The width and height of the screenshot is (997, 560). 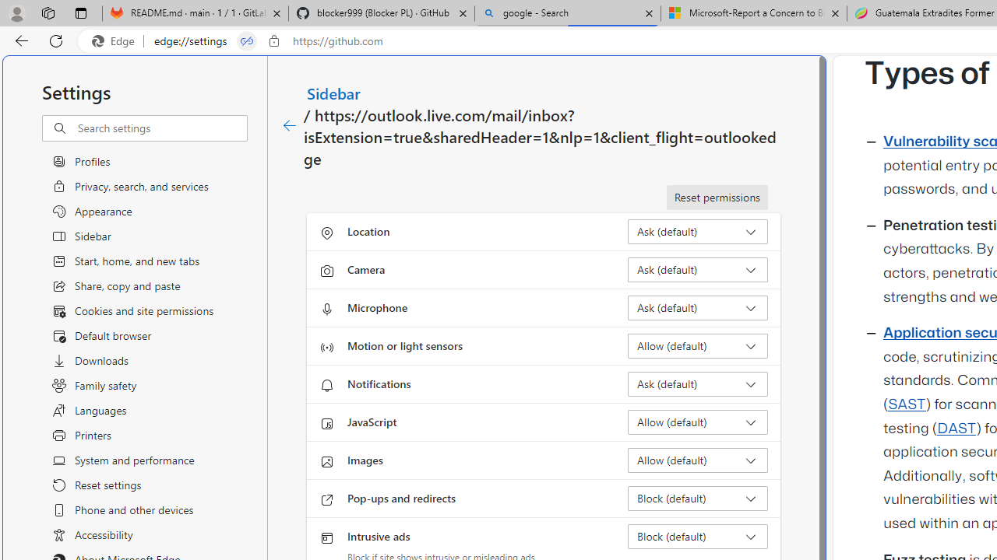 I want to click on Camera Ask (default), so click(x=698, y=269).